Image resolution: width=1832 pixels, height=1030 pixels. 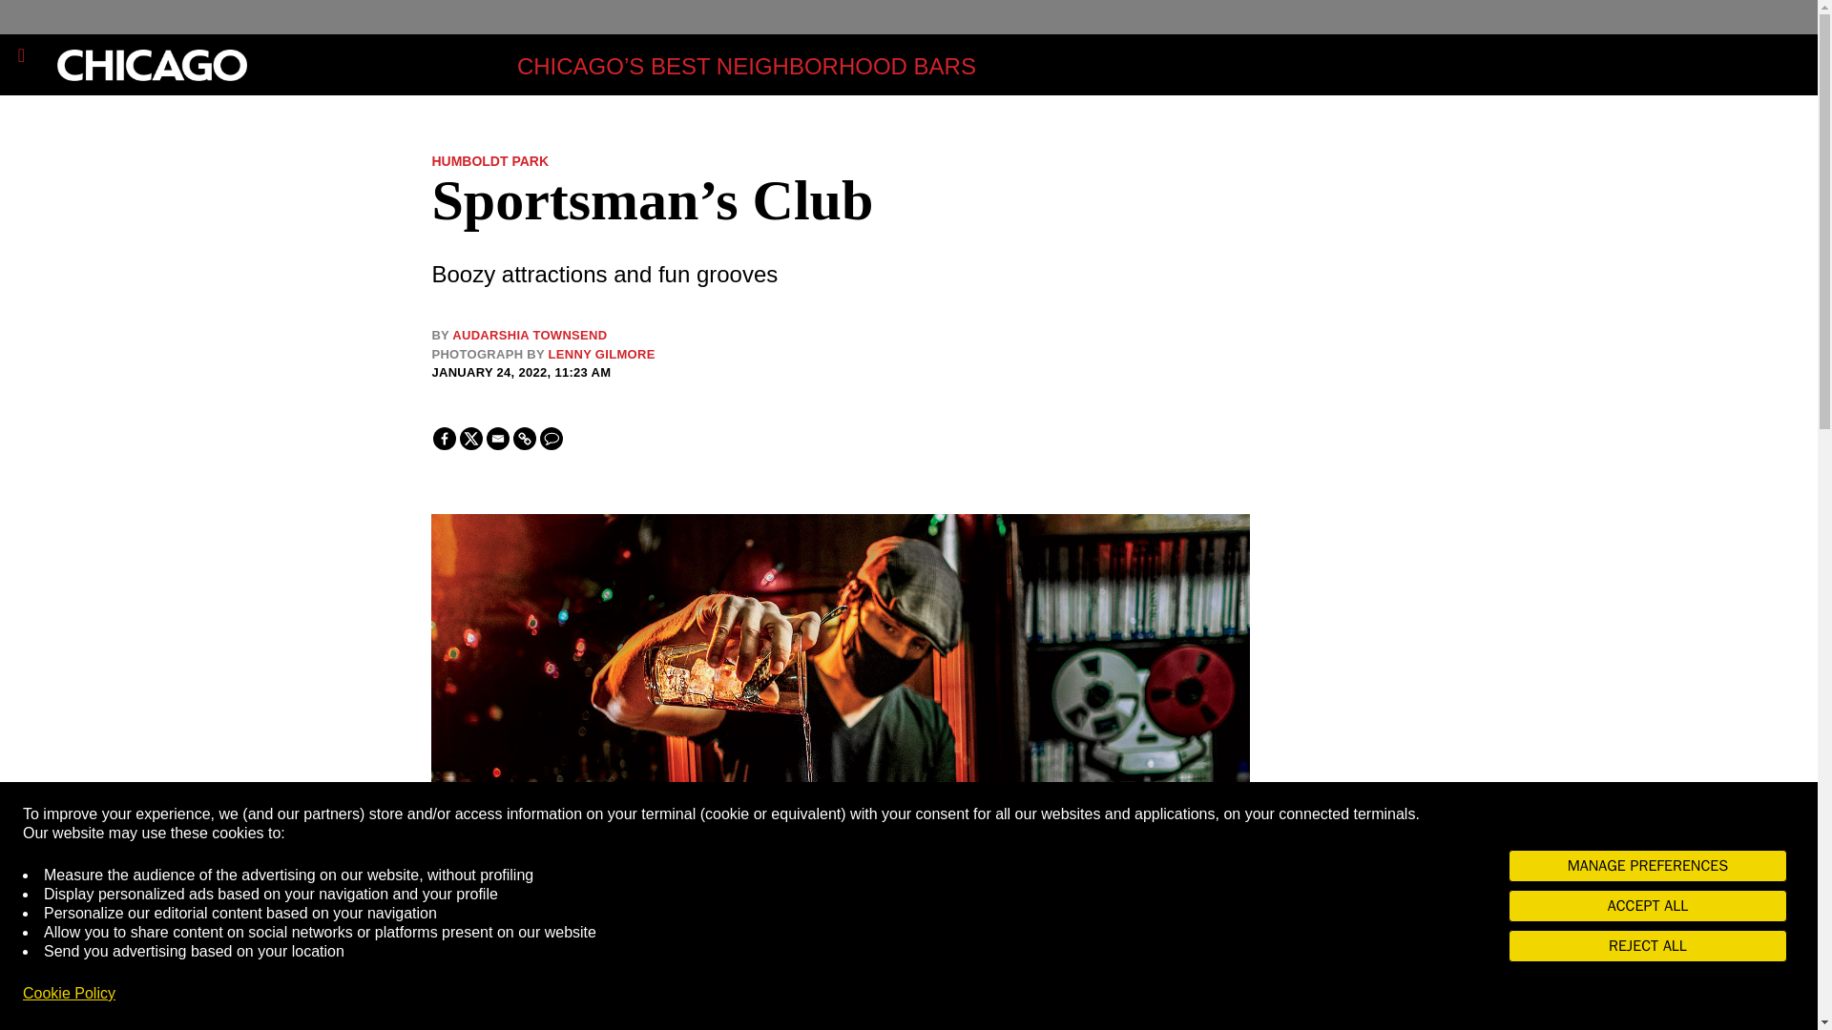 What do you see at coordinates (1647, 946) in the screenshot?
I see `REJECT ALL` at bounding box center [1647, 946].